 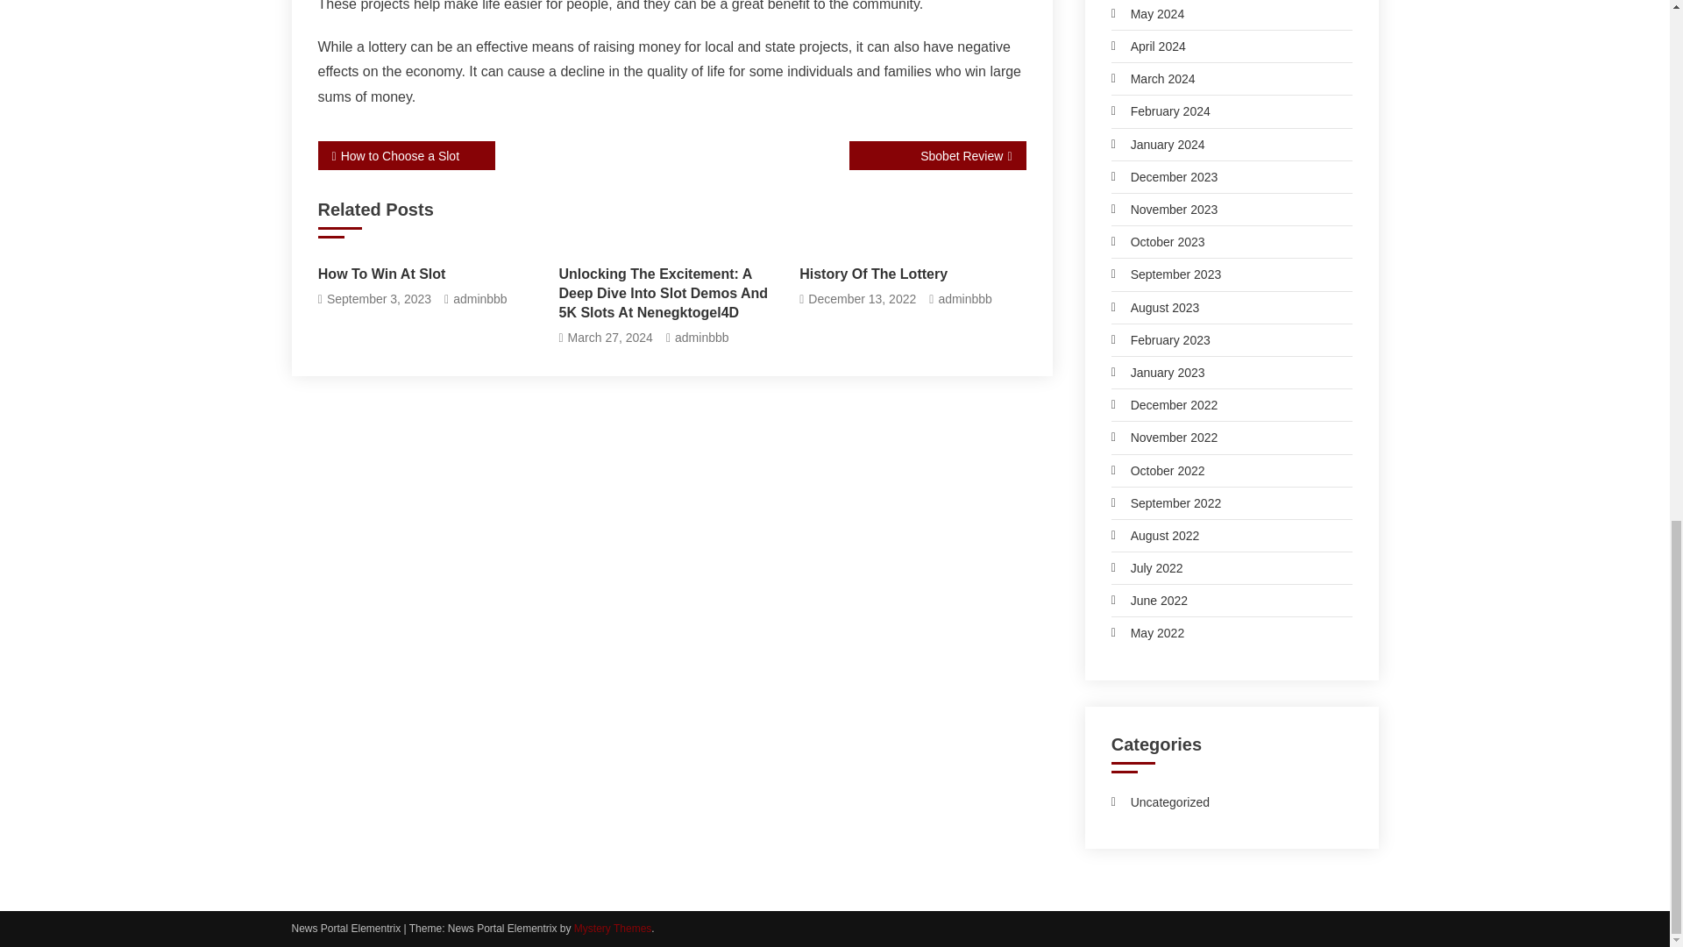 I want to click on March 2024, so click(x=1153, y=78).